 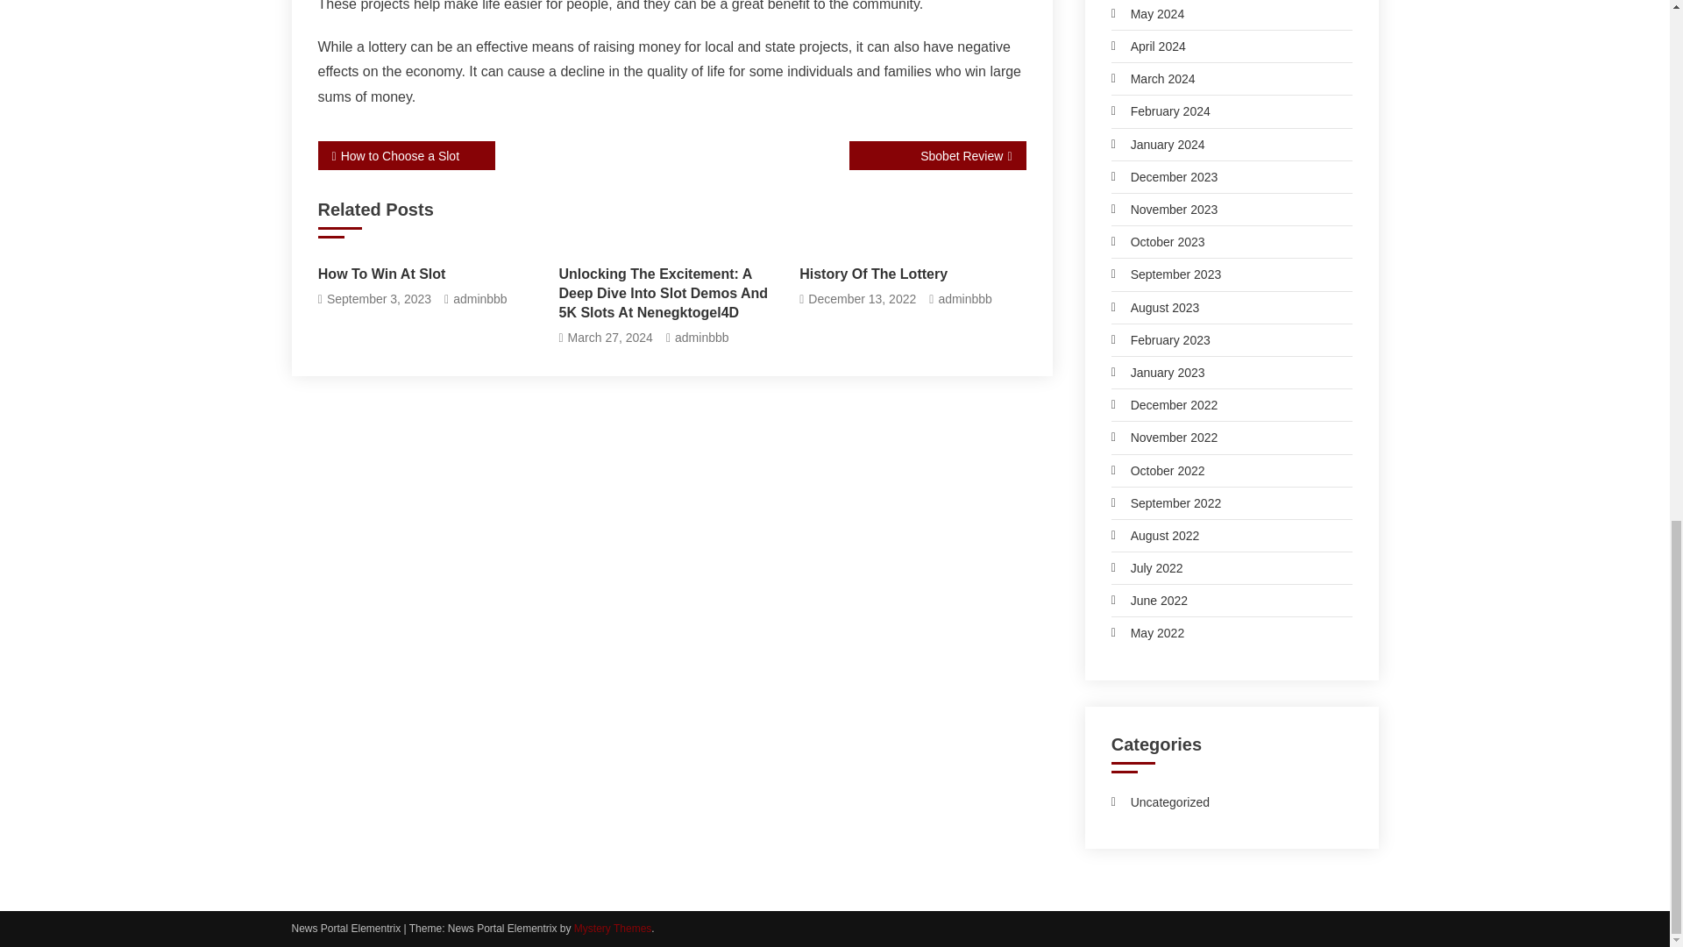 I want to click on March 2024, so click(x=1153, y=78).